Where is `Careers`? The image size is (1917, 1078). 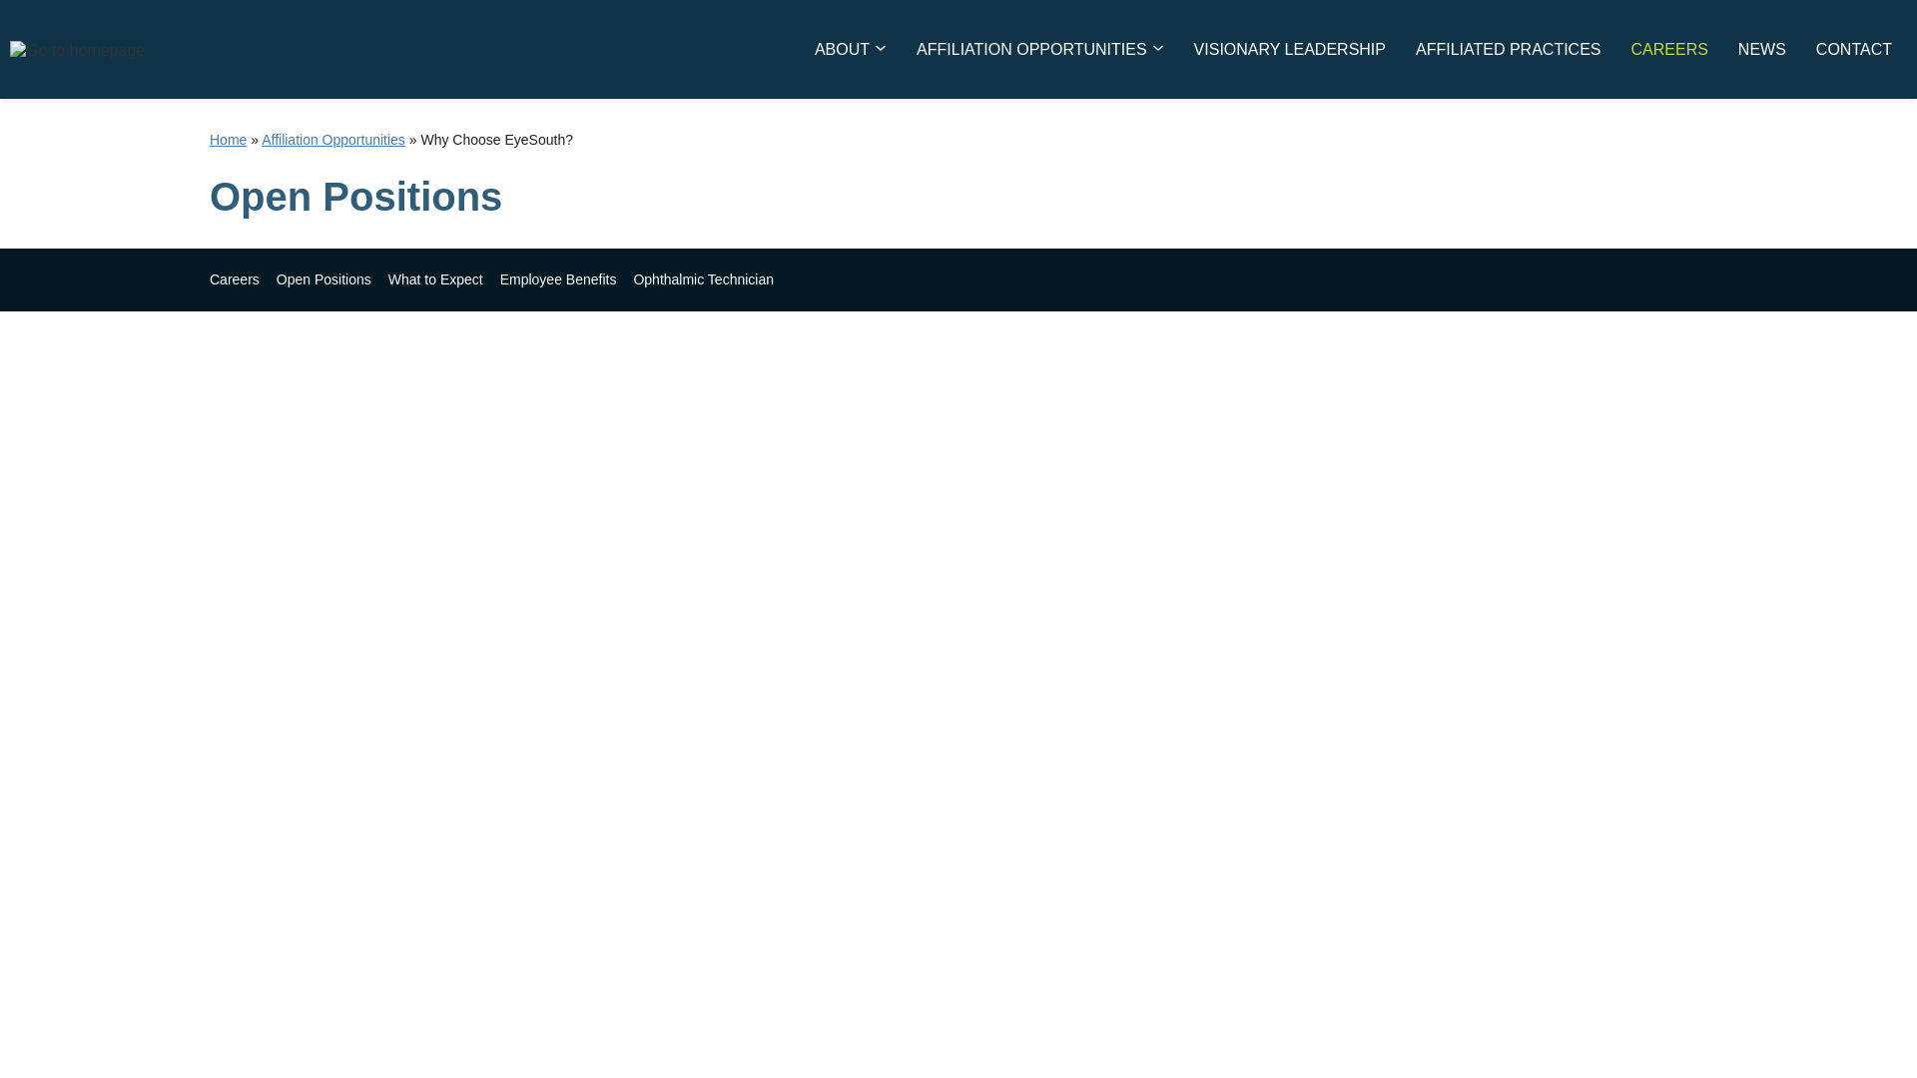
Careers is located at coordinates (234, 279).